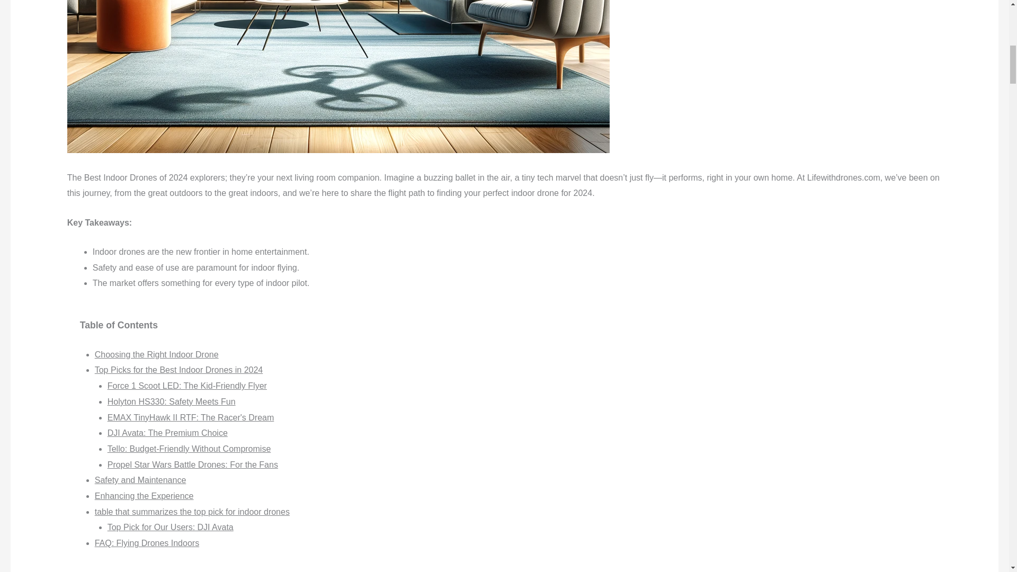 Image resolution: width=1017 pixels, height=572 pixels. I want to click on EMAX TinyHawk II RTF: The Racer's Dream, so click(191, 417).